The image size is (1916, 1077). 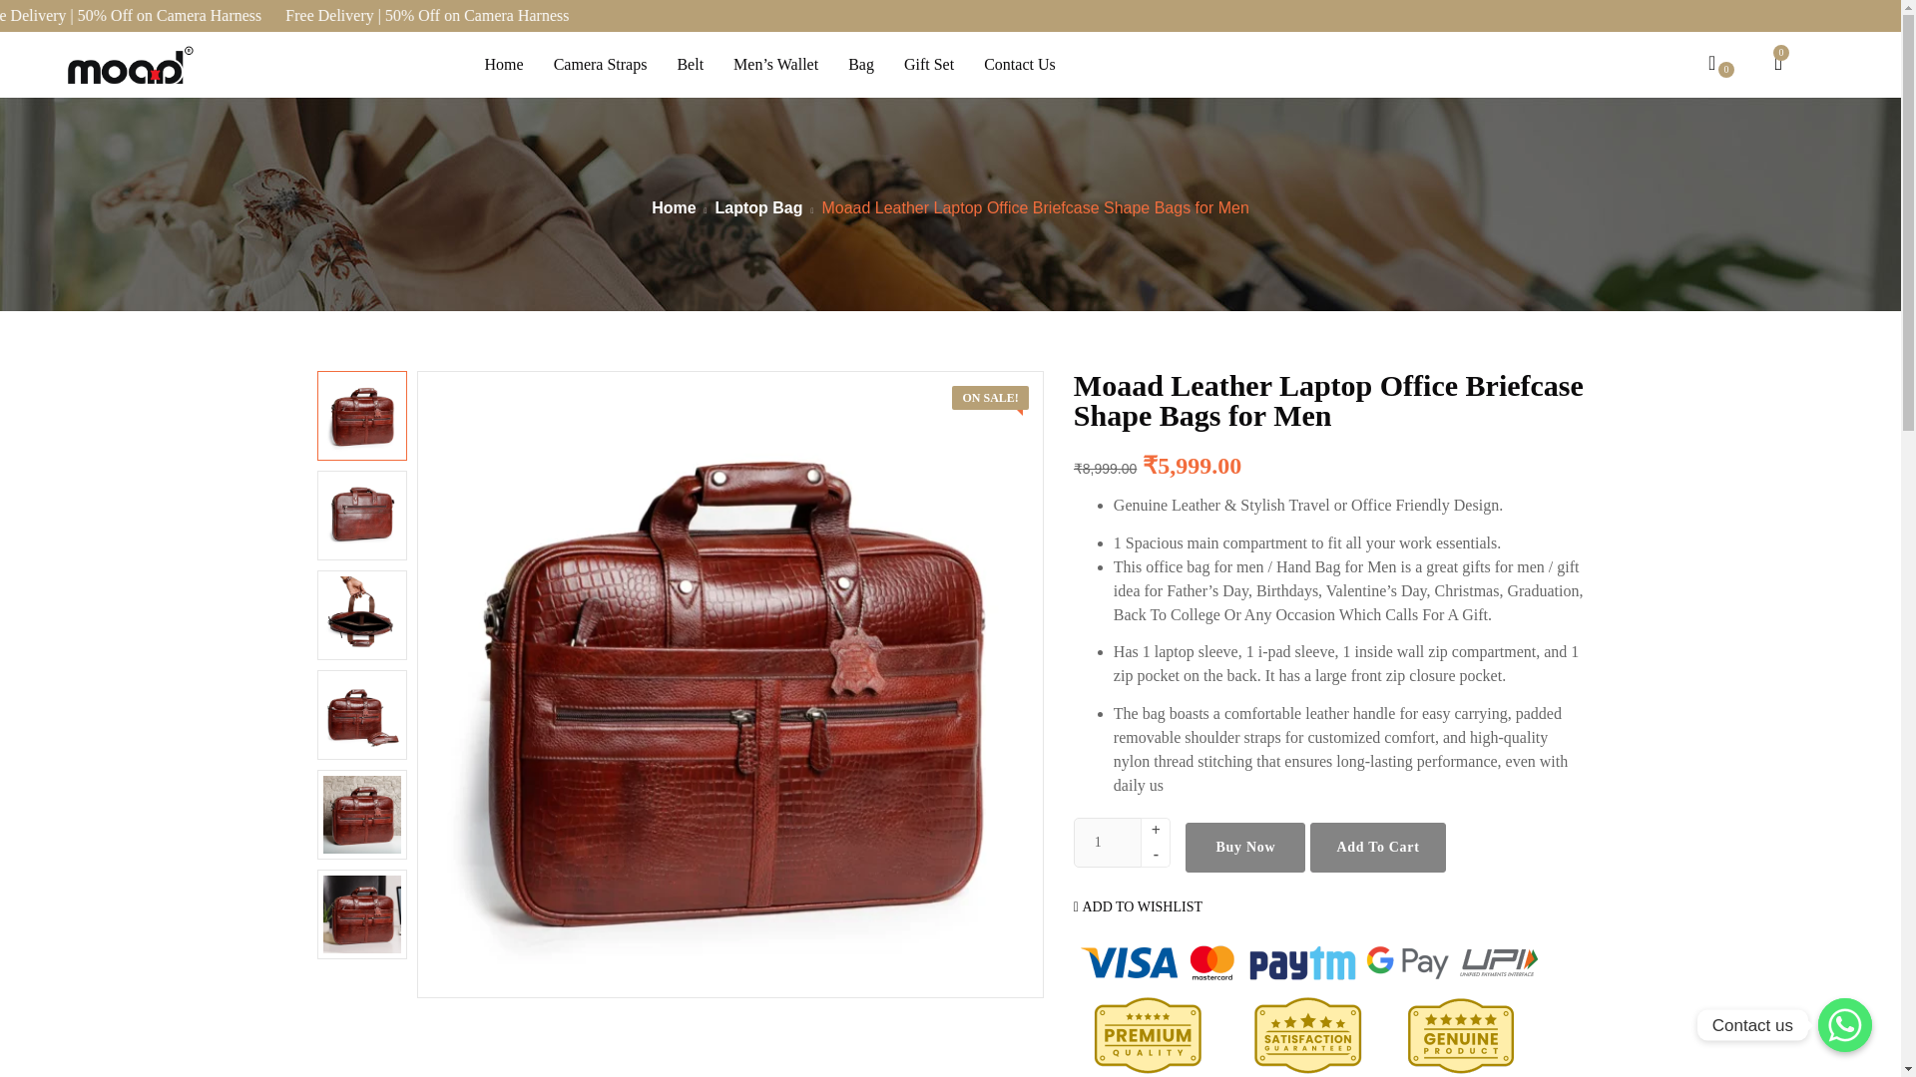 What do you see at coordinates (673, 207) in the screenshot?
I see `Home` at bounding box center [673, 207].